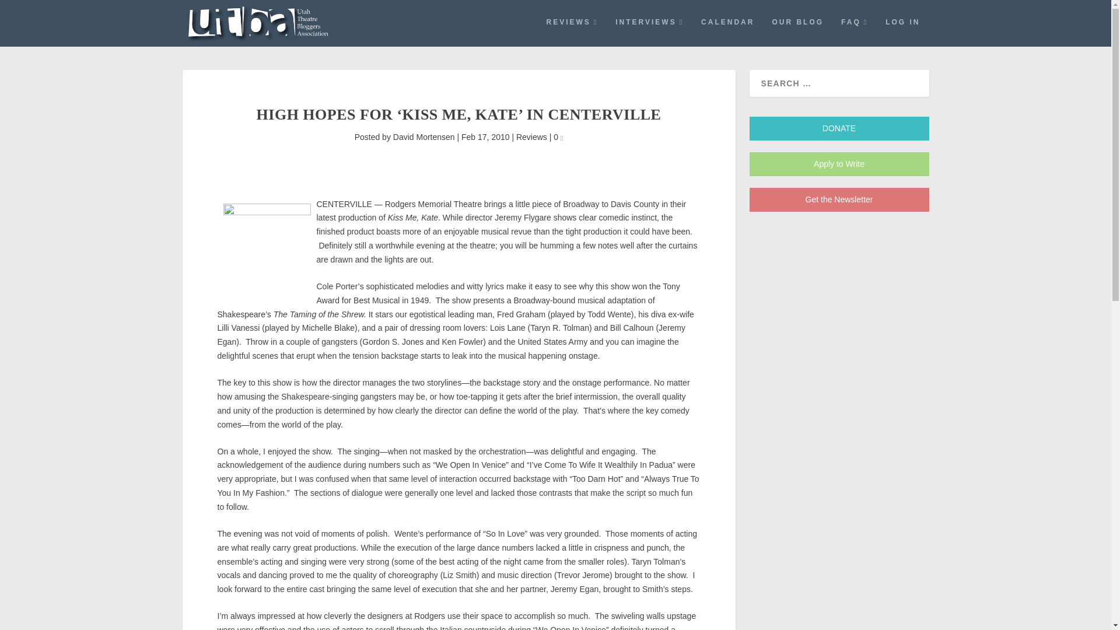 The height and width of the screenshot is (630, 1120). Describe the element at coordinates (572, 32) in the screenshot. I see `REVIEWS` at that location.